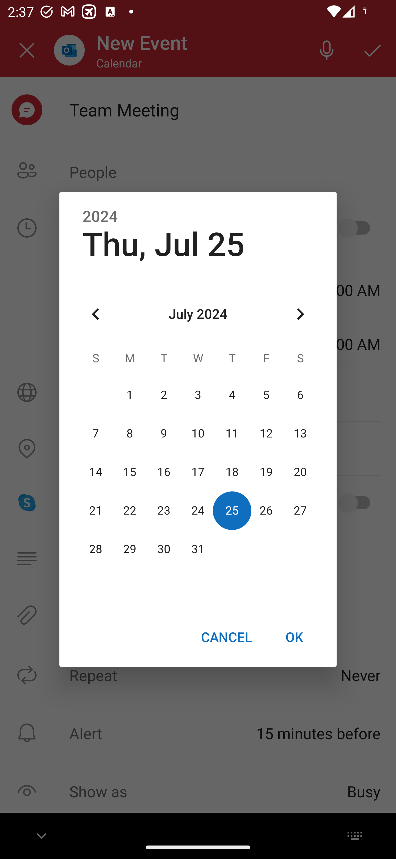  Describe the element at coordinates (198, 510) in the screenshot. I see `24 24 July 2024` at that location.